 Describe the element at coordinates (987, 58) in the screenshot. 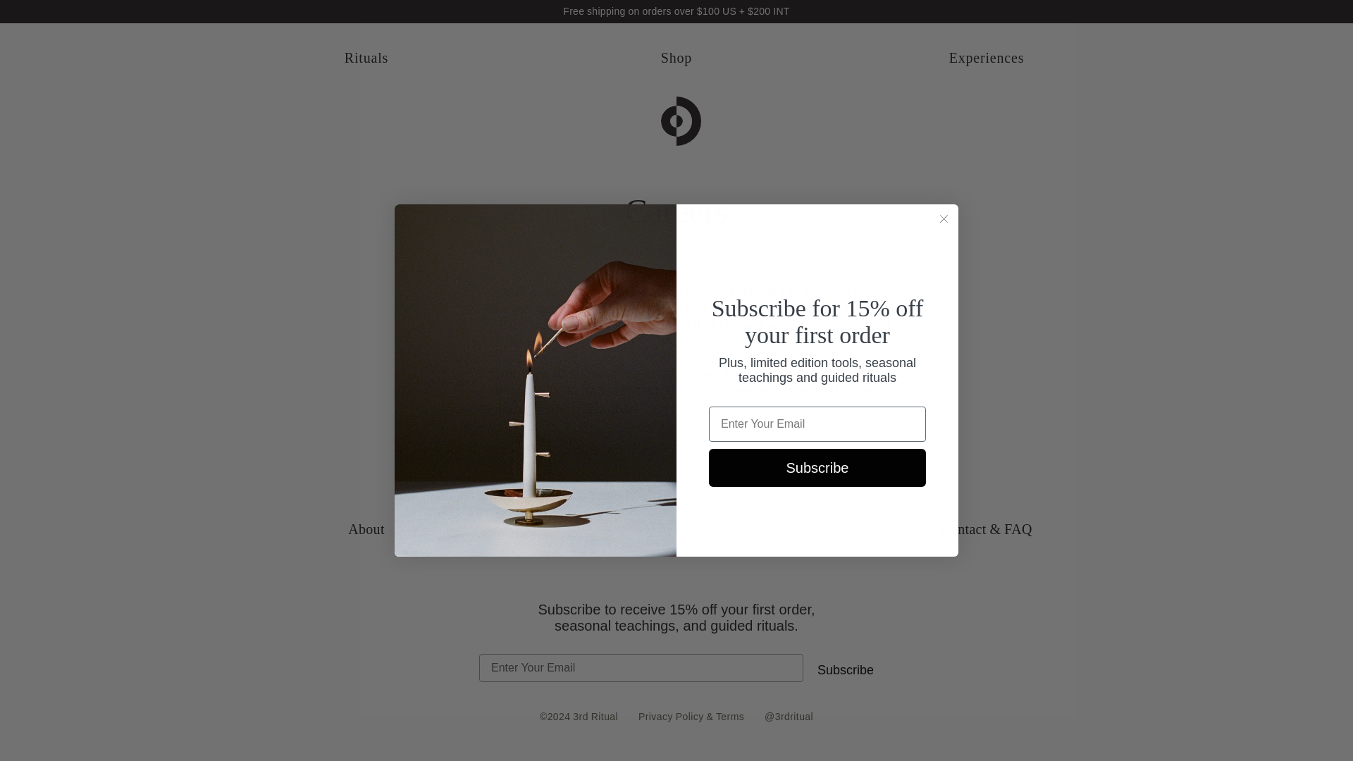

I see `Experiences` at that location.